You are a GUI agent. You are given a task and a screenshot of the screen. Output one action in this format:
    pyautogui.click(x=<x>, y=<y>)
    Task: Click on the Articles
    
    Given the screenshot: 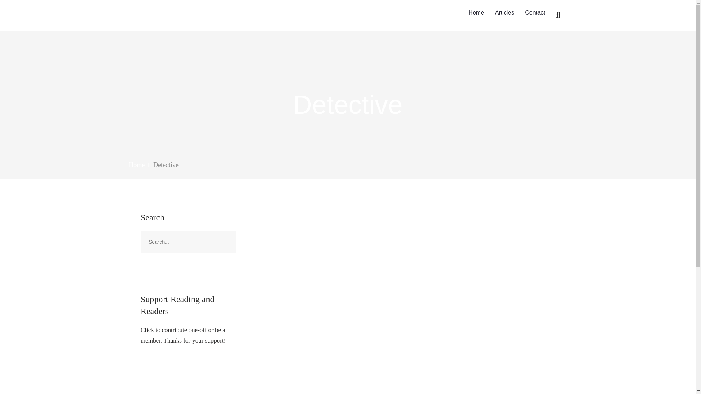 What is the action you would take?
    pyautogui.click(x=504, y=13)
    